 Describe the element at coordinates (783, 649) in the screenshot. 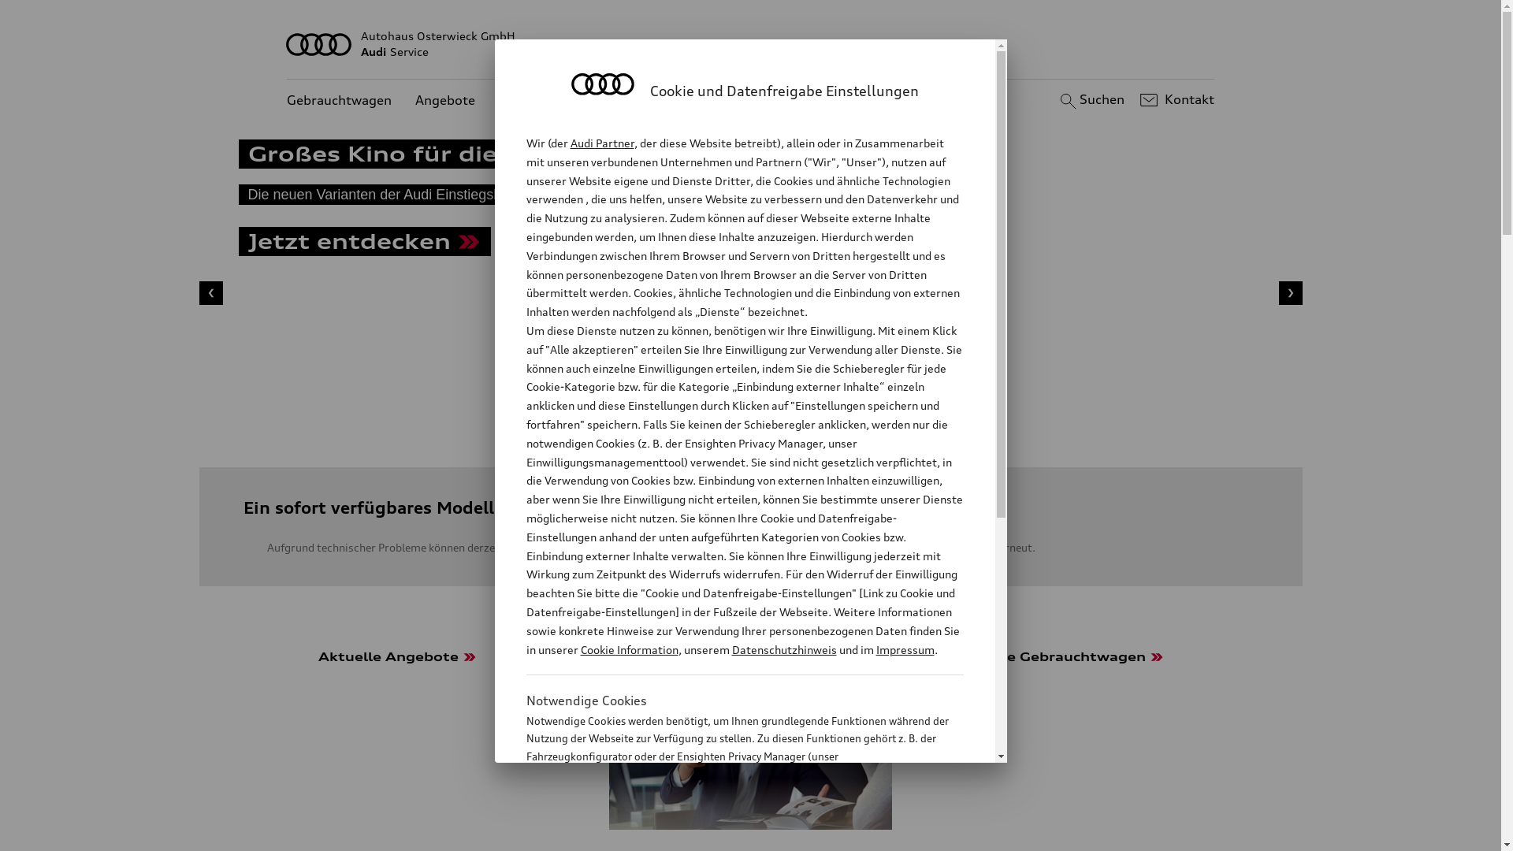

I see `Datenschutzhinweis` at that location.